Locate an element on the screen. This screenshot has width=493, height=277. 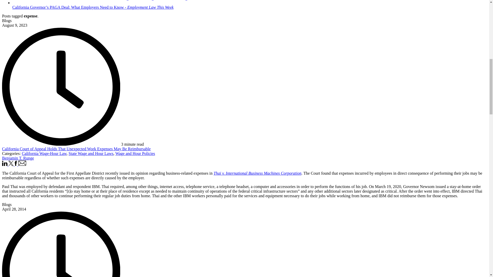
Thai v. International Business Machines Corporation is located at coordinates (257, 173).